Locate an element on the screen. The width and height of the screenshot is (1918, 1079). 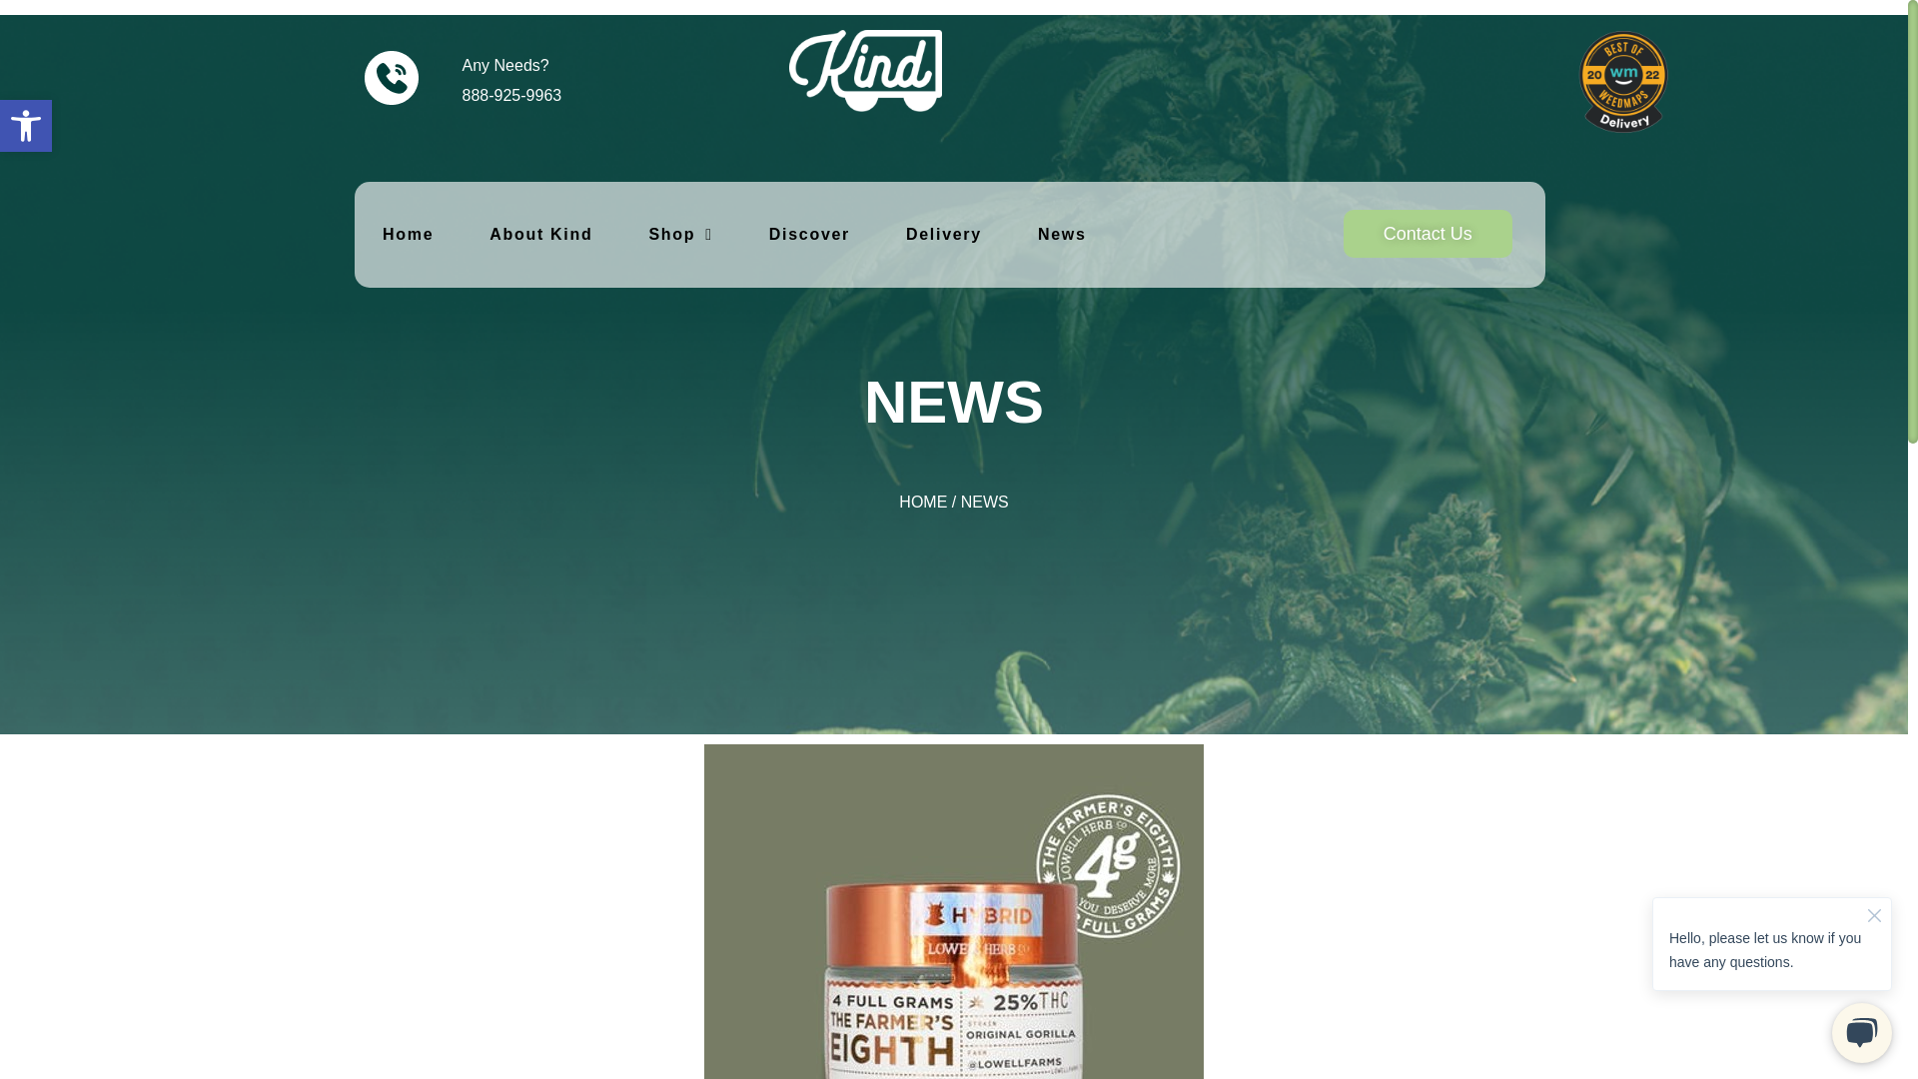
Accessibility Tools is located at coordinates (1060, 234).